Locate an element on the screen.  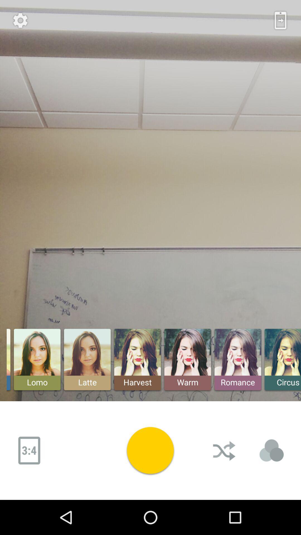
select the cursh button is located at coordinates (225, 451).